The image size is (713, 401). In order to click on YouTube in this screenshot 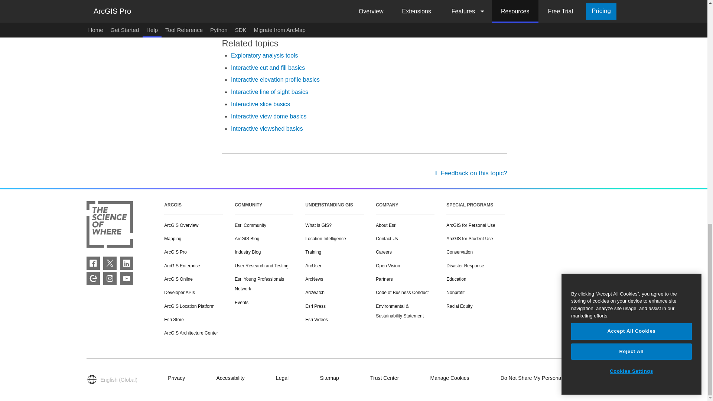, I will do `click(126, 278)`.